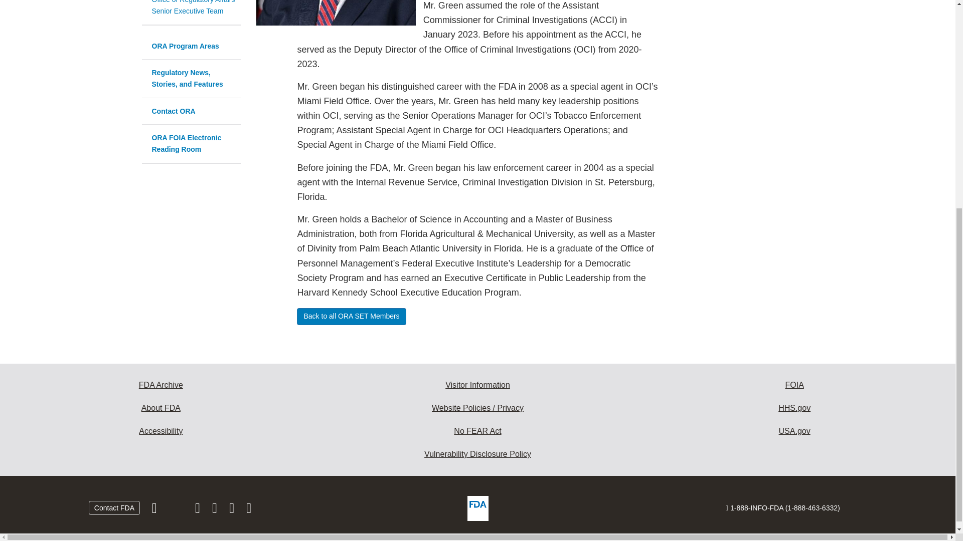 The width and height of the screenshot is (963, 541). I want to click on Follow FDA on Facebook, so click(155, 510).